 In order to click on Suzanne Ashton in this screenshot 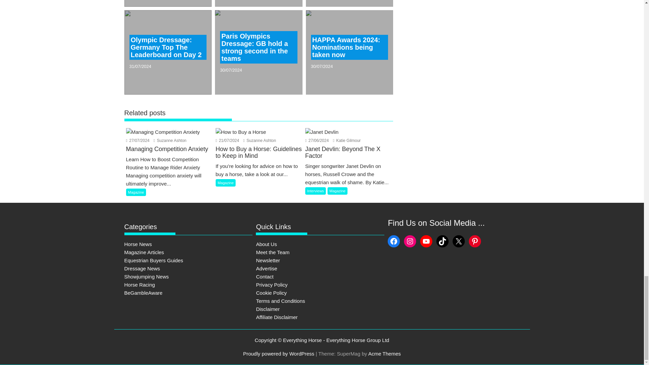, I will do `click(260, 141)`.